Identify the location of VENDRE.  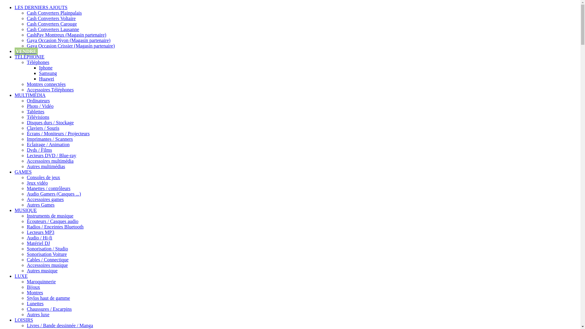
(26, 51).